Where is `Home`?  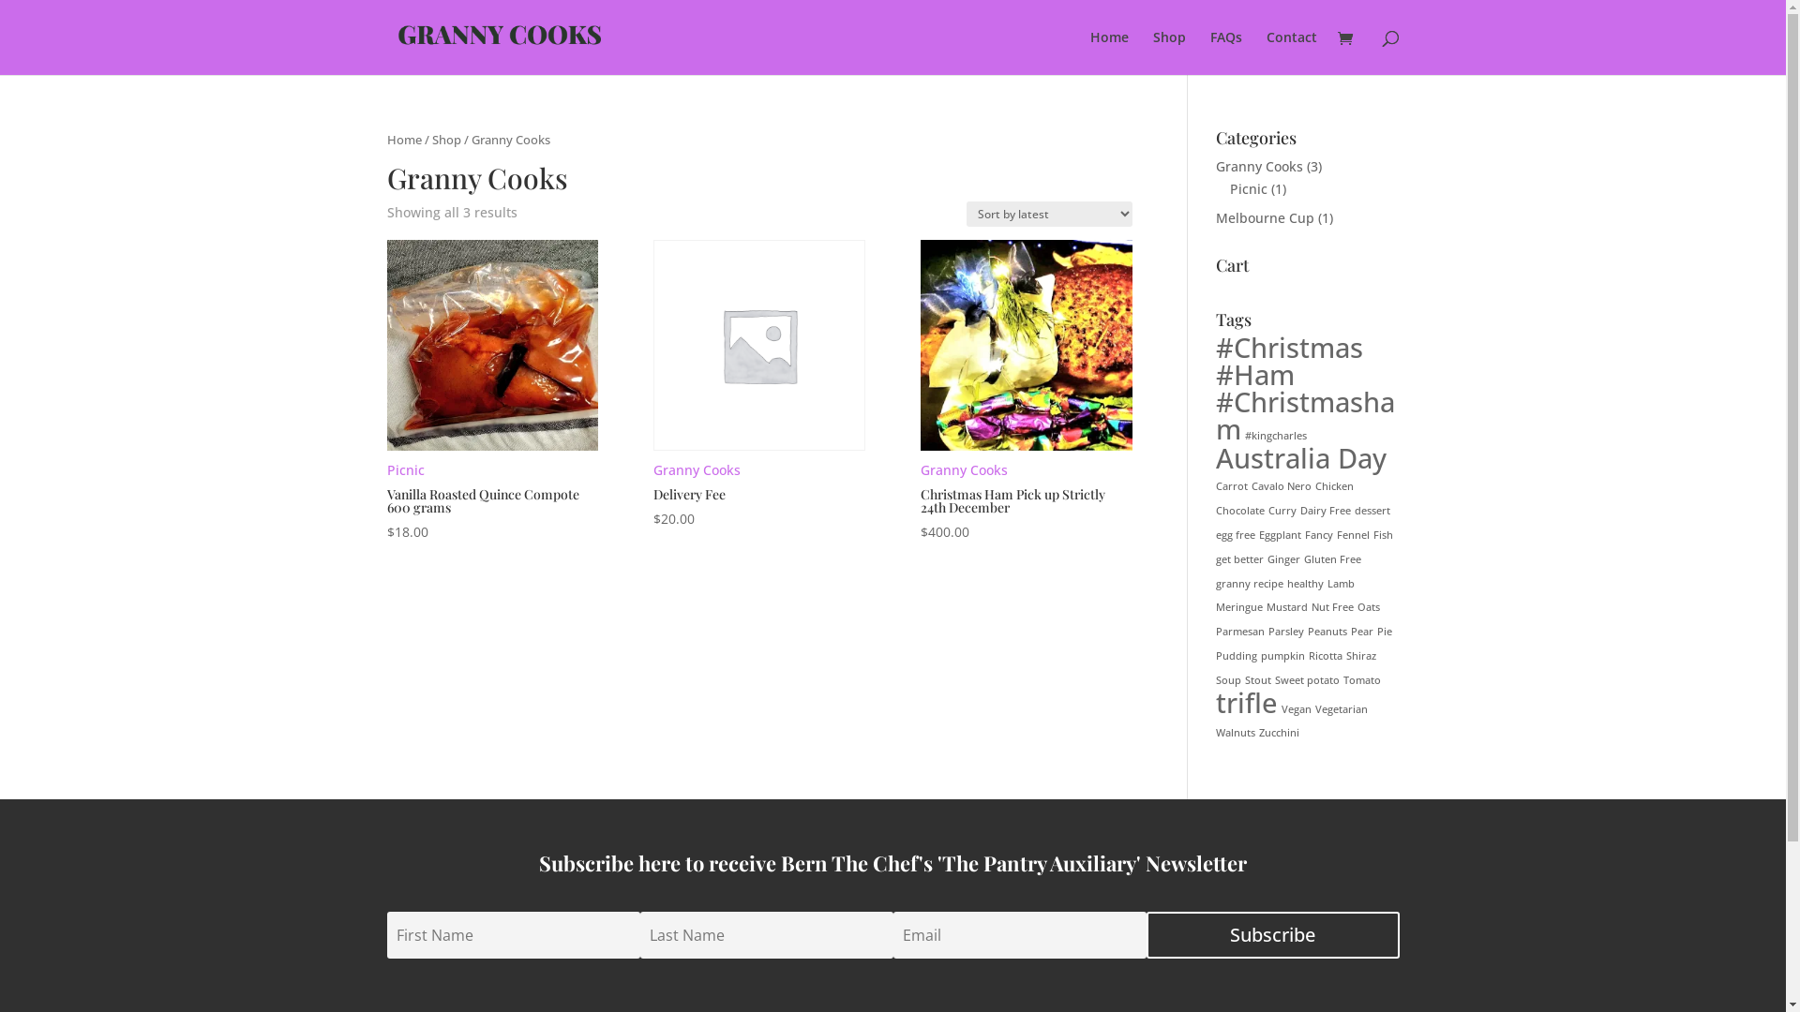 Home is located at coordinates (1108, 52).